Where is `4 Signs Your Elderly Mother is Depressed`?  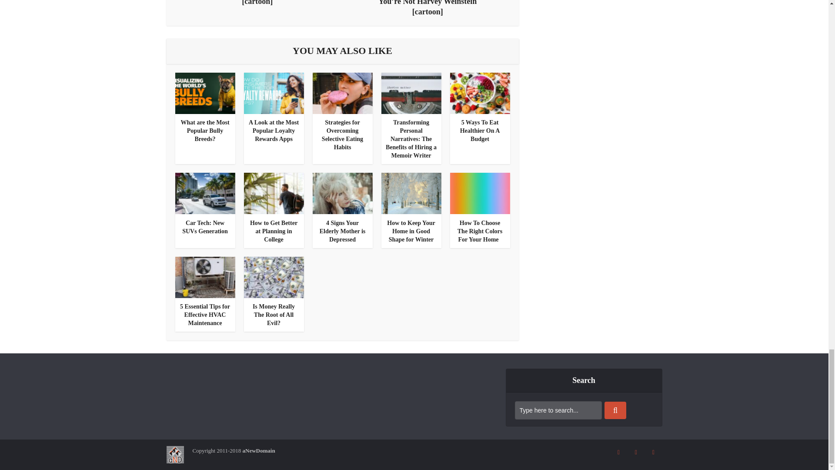 4 Signs Your Elderly Mother is Depressed is located at coordinates (342, 193).